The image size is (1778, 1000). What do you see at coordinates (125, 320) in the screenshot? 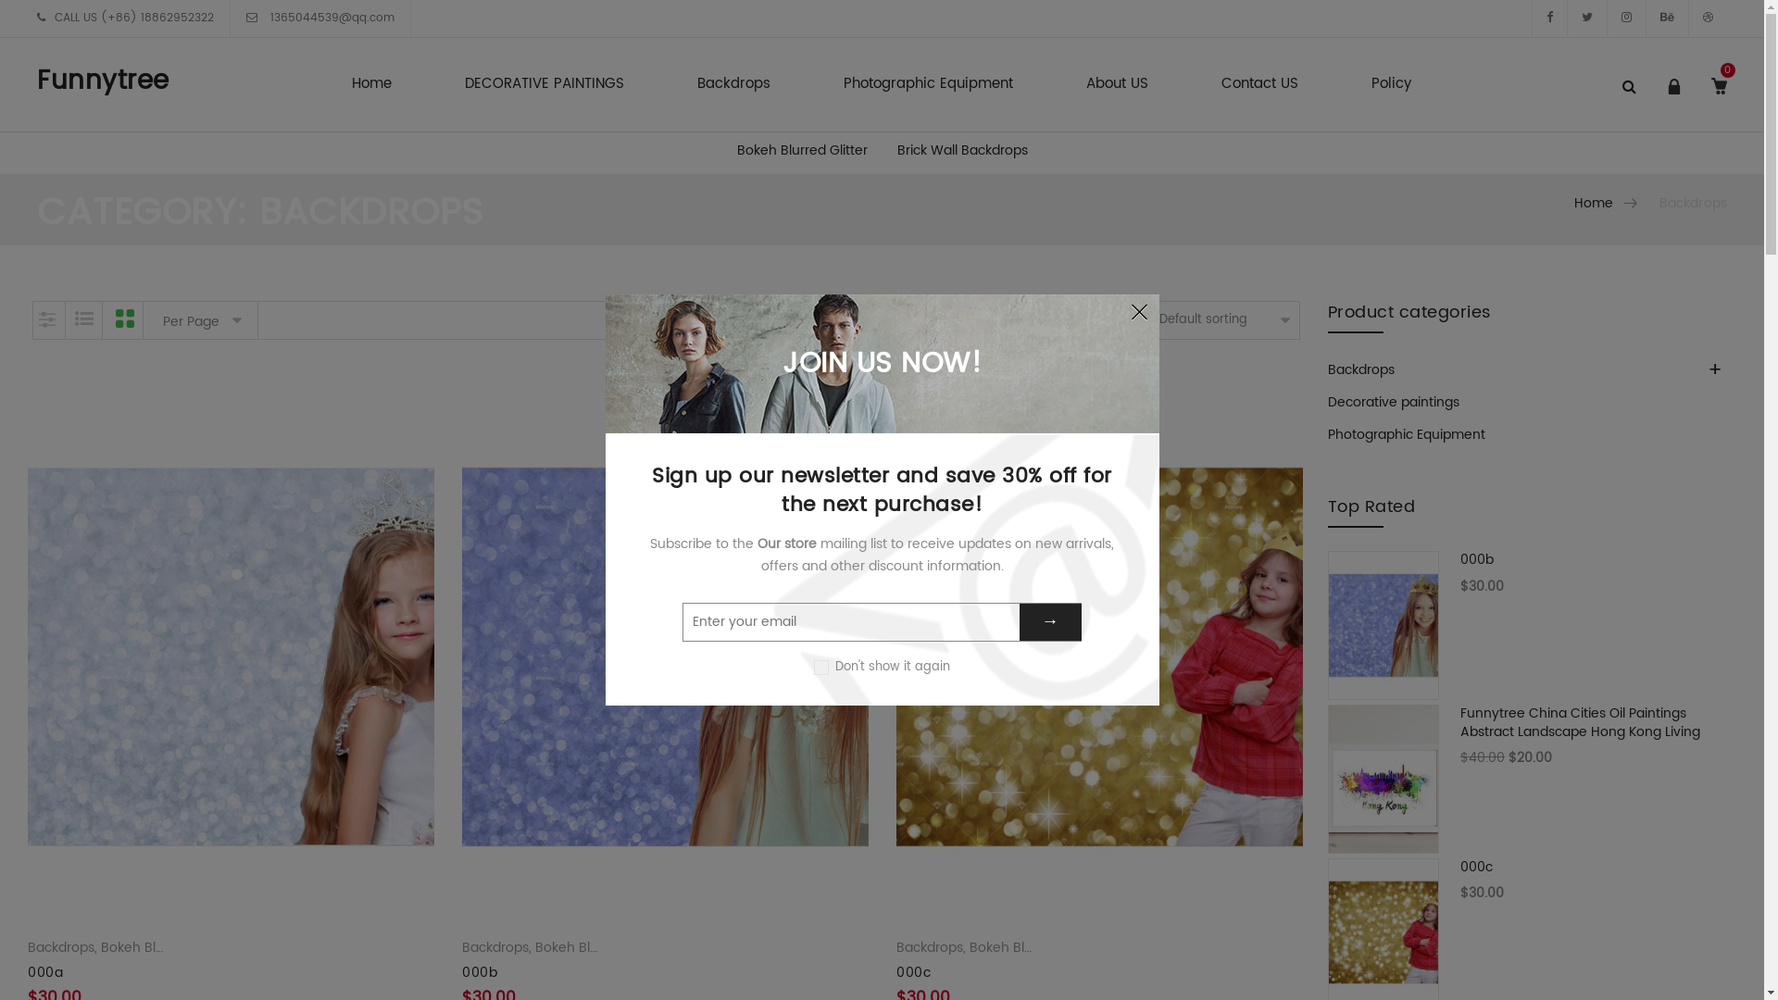
I see `Grid view` at bounding box center [125, 320].